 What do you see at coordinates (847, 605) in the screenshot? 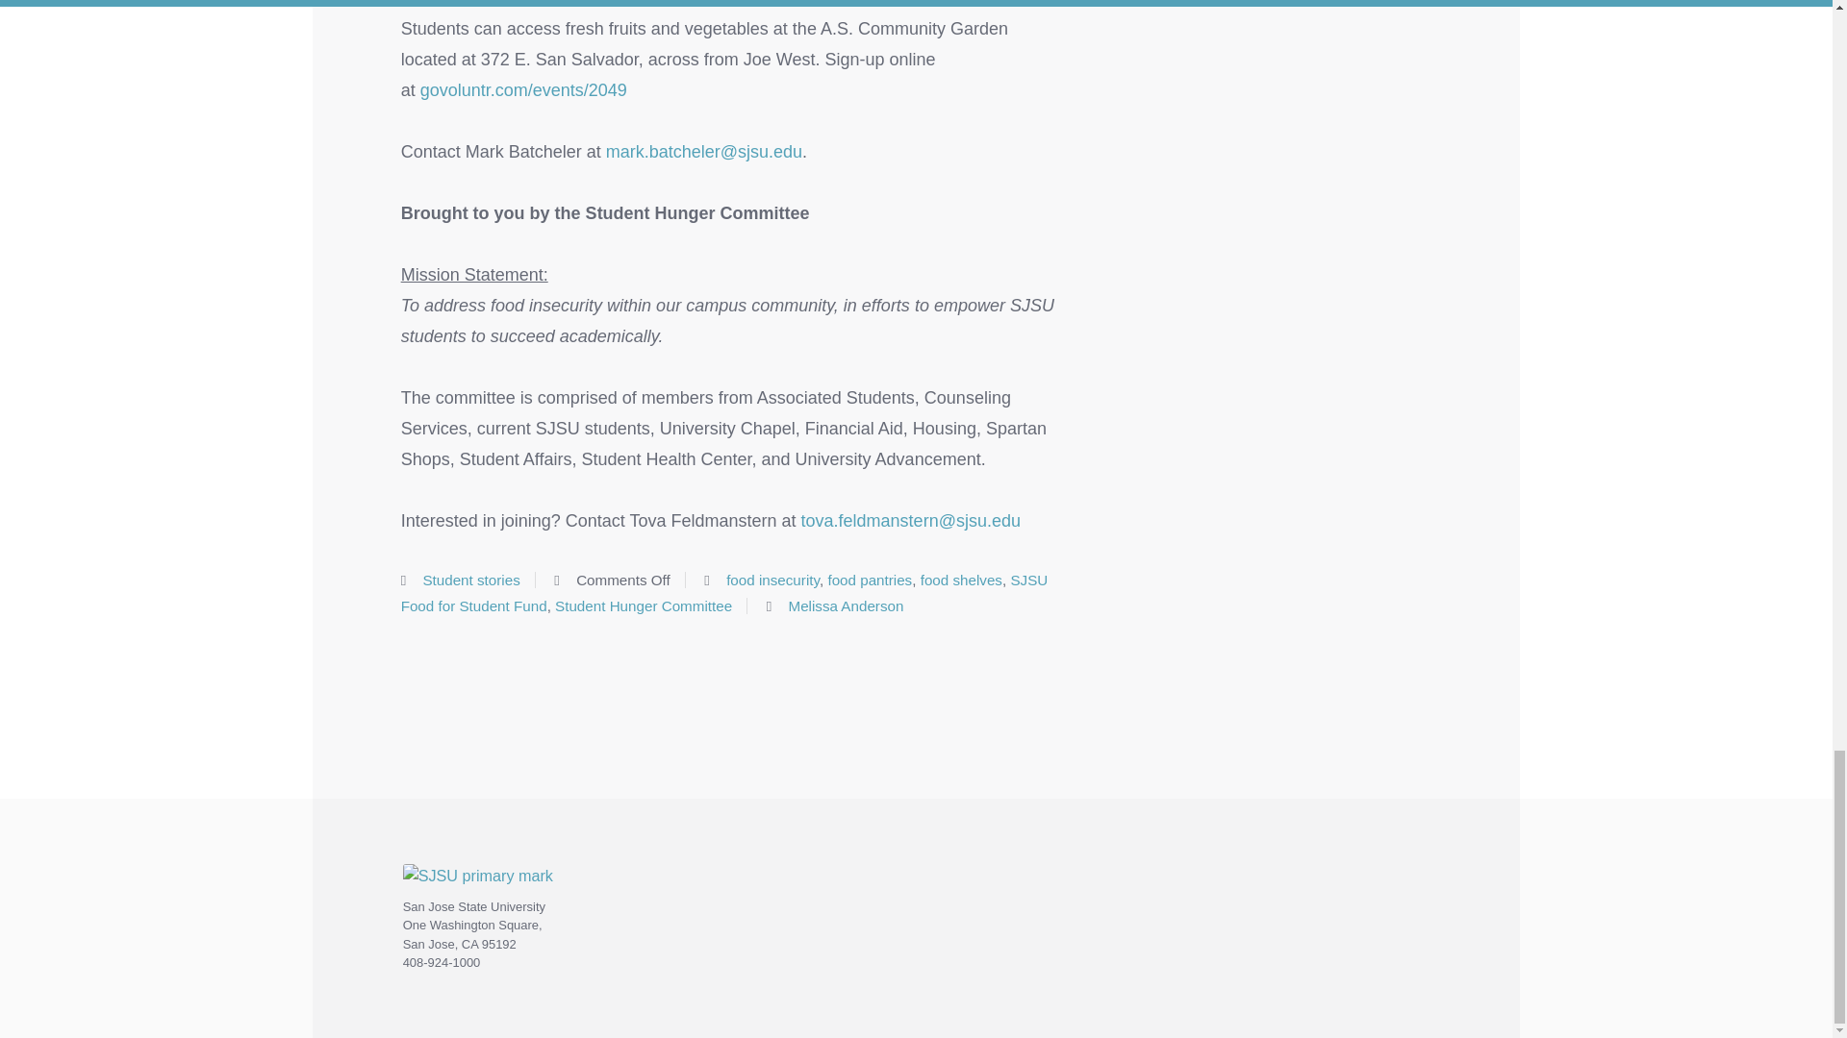
I see `Posts by Melissa Anderson` at bounding box center [847, 605].